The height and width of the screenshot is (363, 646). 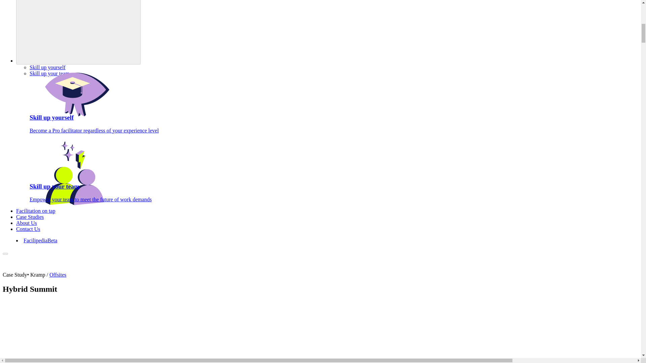 I want to click on Trainings, so click(x=78, y=32).